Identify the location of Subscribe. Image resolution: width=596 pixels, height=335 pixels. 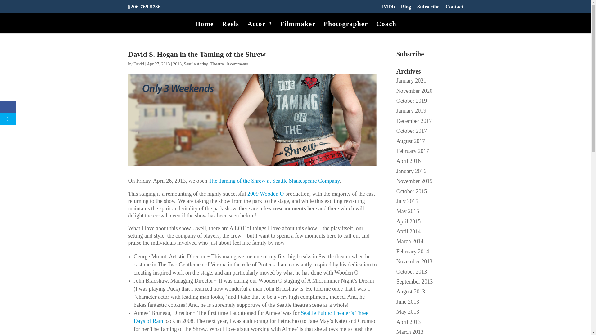
(428, 9).